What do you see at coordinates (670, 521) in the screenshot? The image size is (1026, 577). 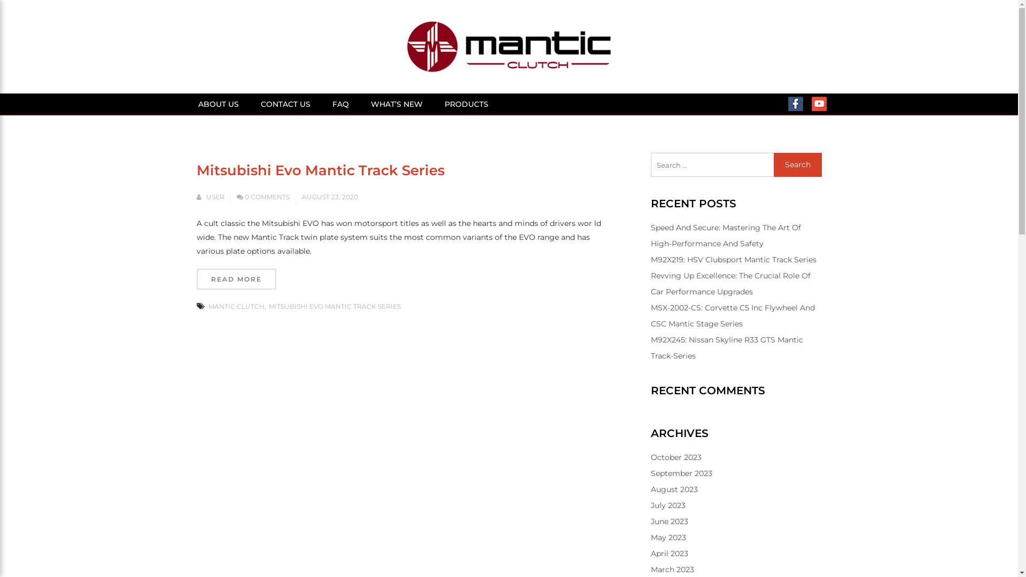 I see `June 2023` at bounding box center [670, 521].